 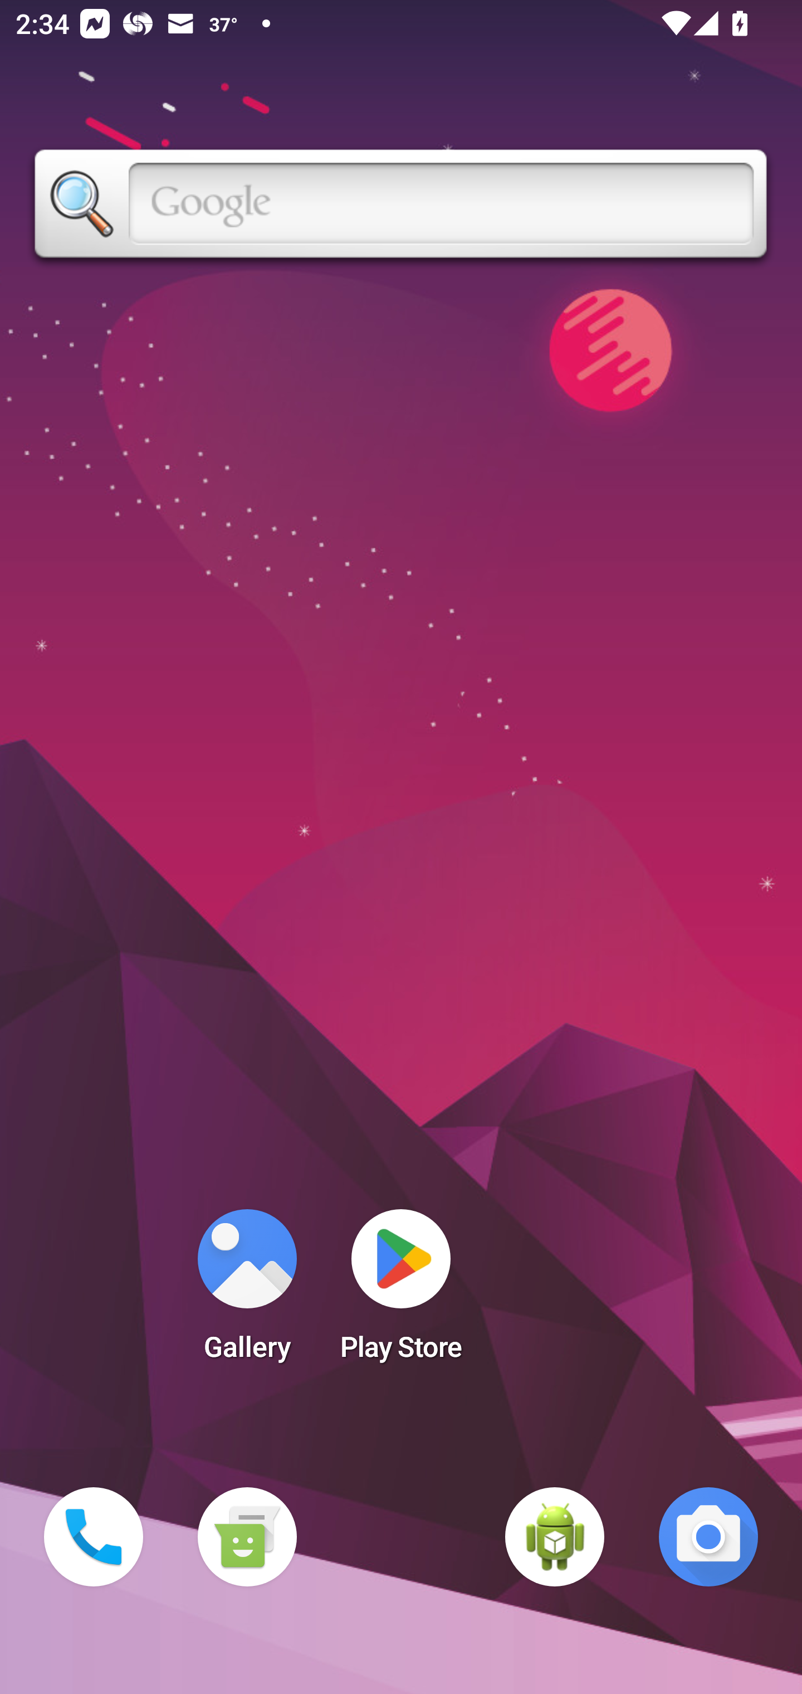 I want to click on Play Store, so click(x=401, y=1292).